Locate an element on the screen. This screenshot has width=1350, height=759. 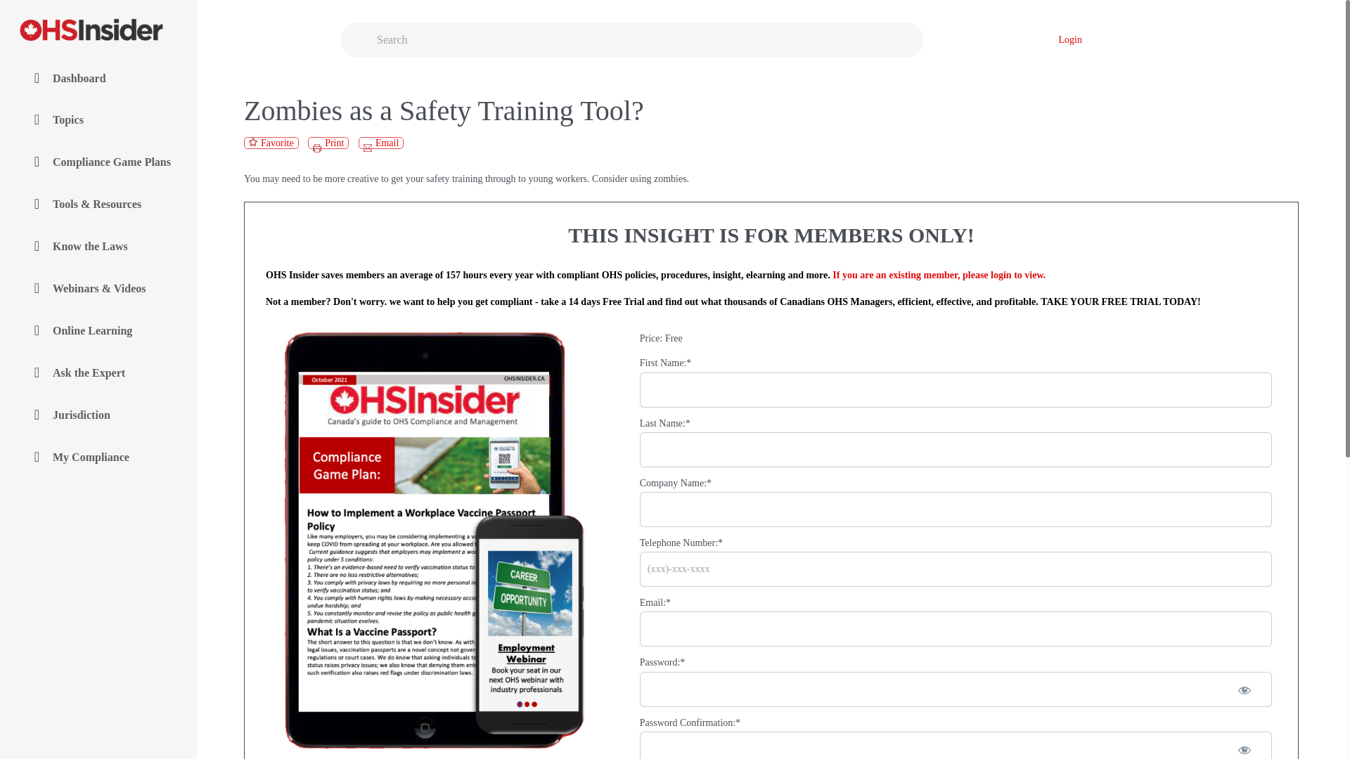
Online Learning is located at coordinates (98, 332).